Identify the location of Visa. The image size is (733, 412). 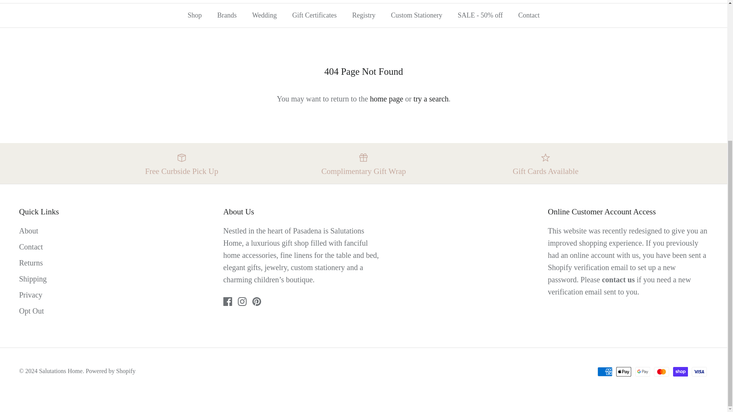
(699, 372).